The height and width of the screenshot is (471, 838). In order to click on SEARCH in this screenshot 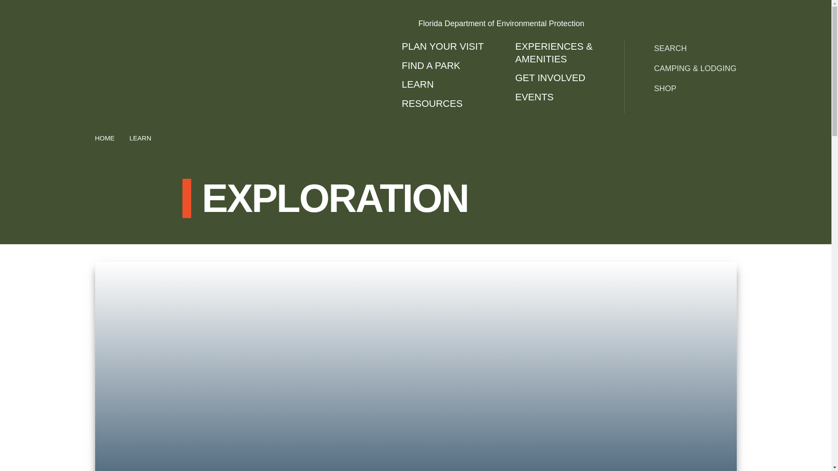, I will do `click(687, 48)`.